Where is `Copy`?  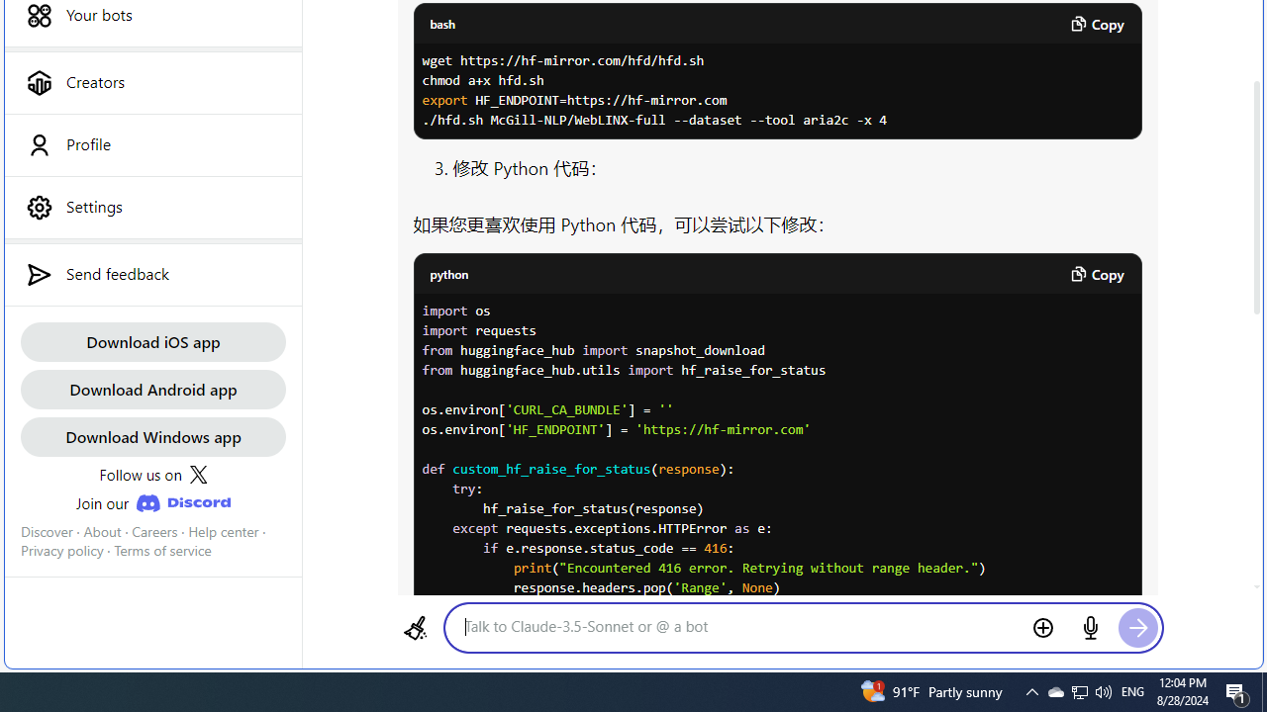
Copy is located at coordinates (1097, 273).